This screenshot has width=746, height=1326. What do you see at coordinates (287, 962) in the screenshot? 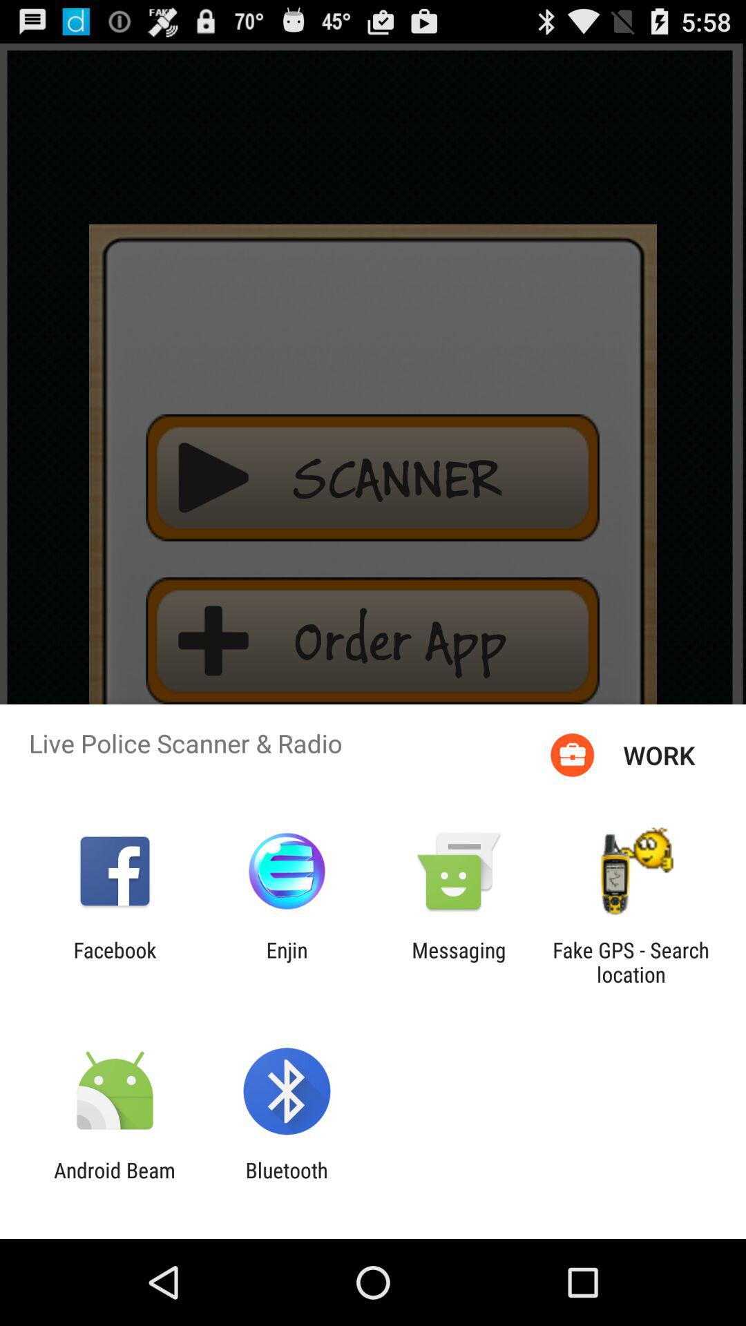
I see `click the icon to the left of messaging item` at bounding box center [287, 962].